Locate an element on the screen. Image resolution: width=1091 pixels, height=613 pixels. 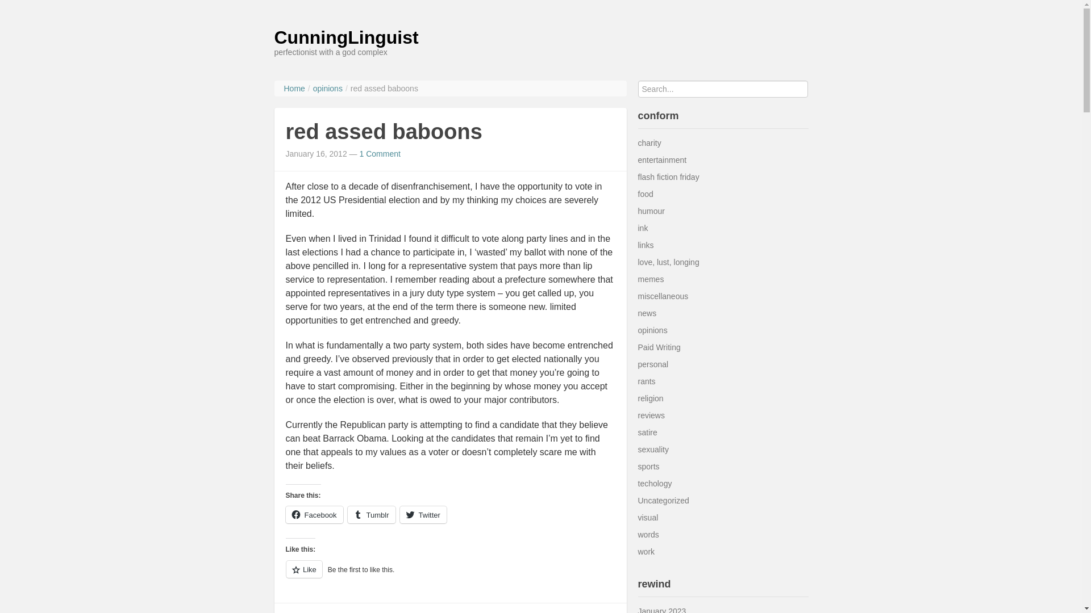
charity is located at coordinates (649, 143).